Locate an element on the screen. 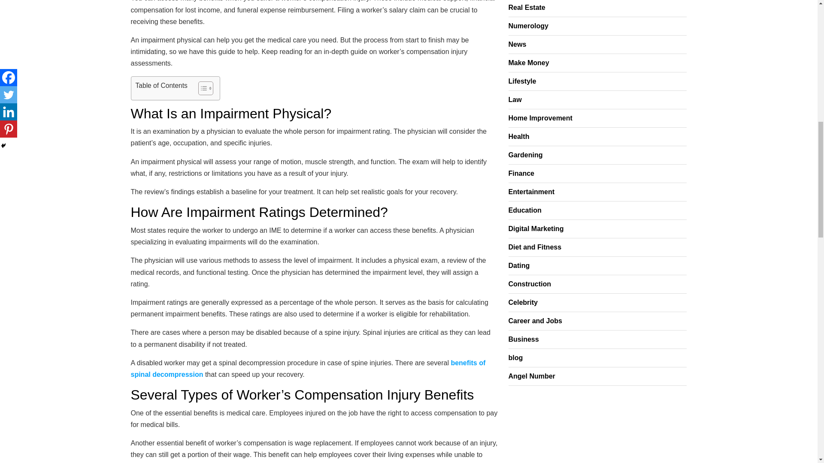  benefits of spinal decompression is located at coordinates (307, 369).